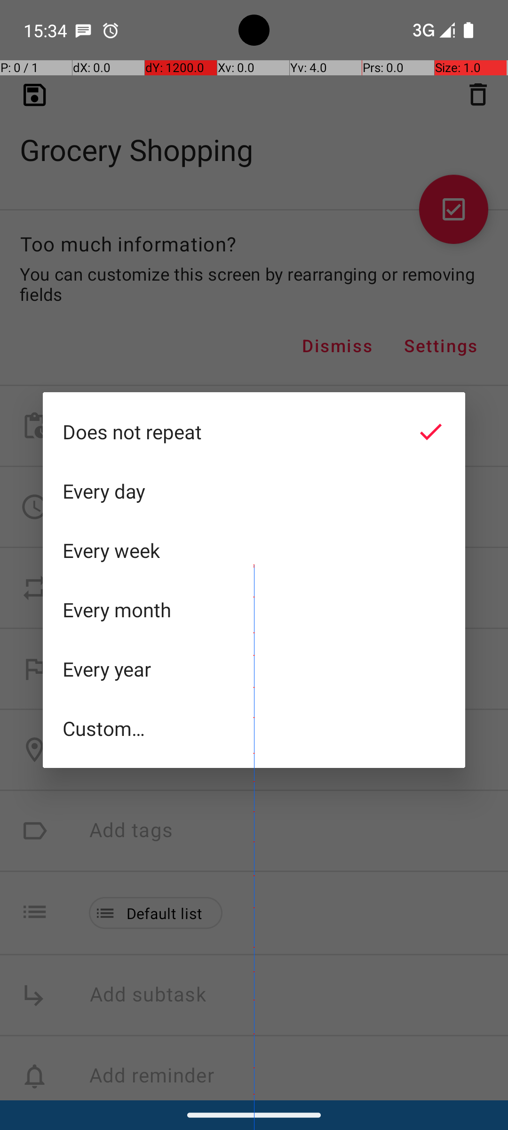 Image resolution: width=508 pixels, height=1130 pixels. I want to click on Every year, so click(254, 669).